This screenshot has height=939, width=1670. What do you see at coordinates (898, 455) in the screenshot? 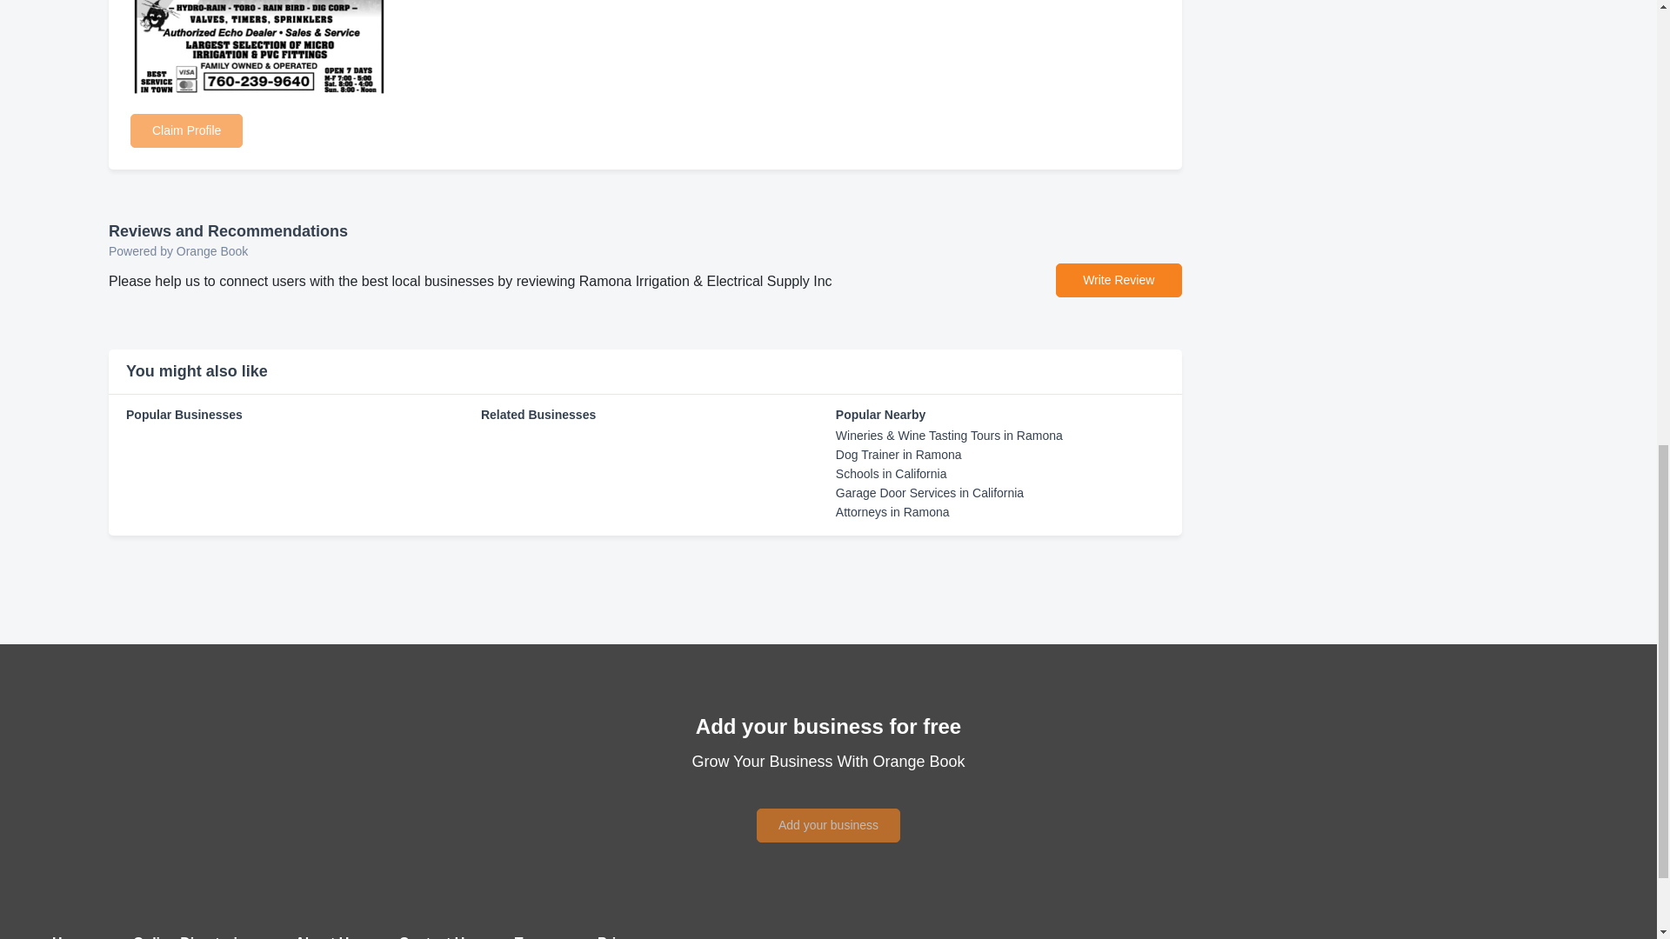
I see `Dog Trainer in Ramona` at bounding box center [898, 455].